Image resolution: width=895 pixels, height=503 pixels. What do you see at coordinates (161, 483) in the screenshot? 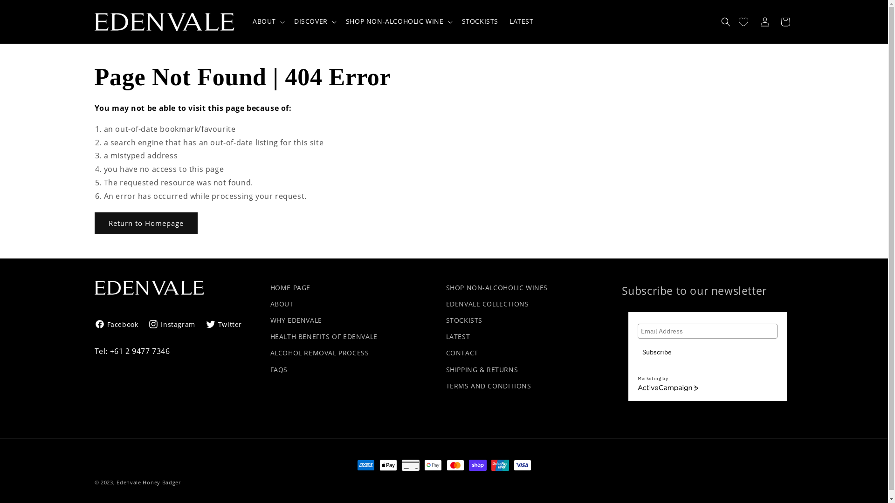
I see `Honey Badger` at bounding box center [161, 483].